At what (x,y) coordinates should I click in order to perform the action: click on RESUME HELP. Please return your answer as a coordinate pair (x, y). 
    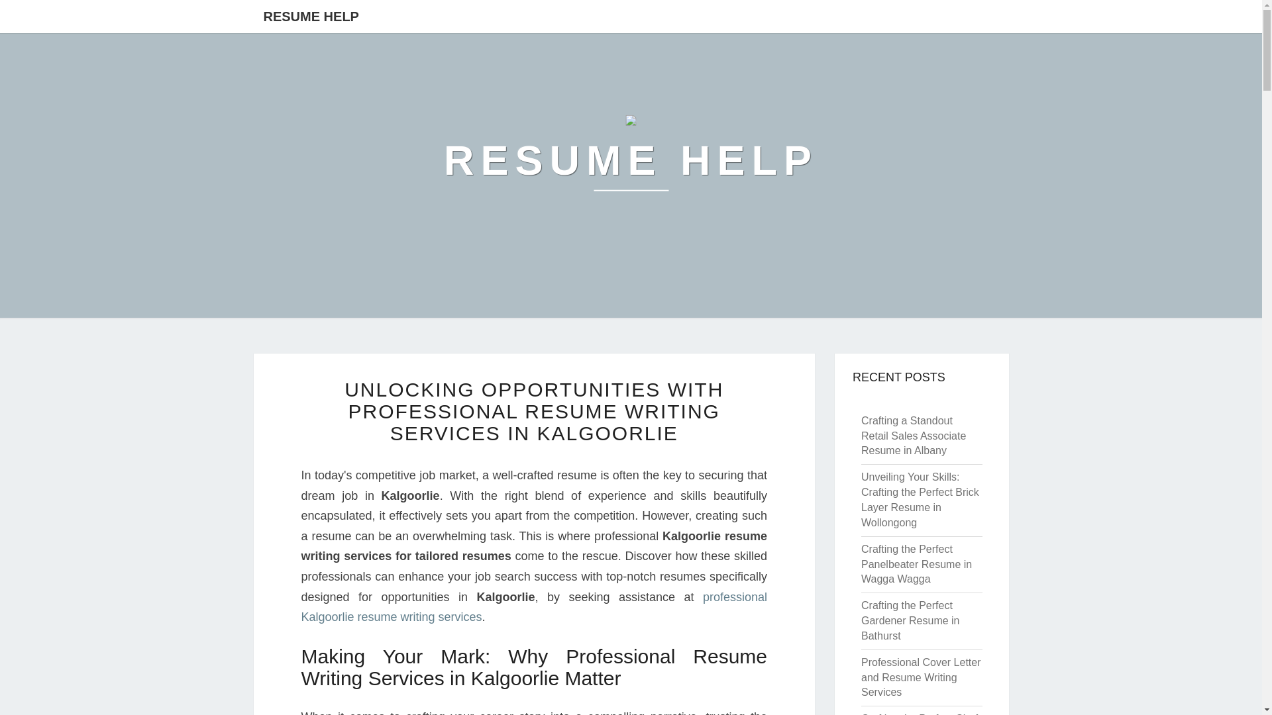
    Looking at the image, I should click on (631, 161).